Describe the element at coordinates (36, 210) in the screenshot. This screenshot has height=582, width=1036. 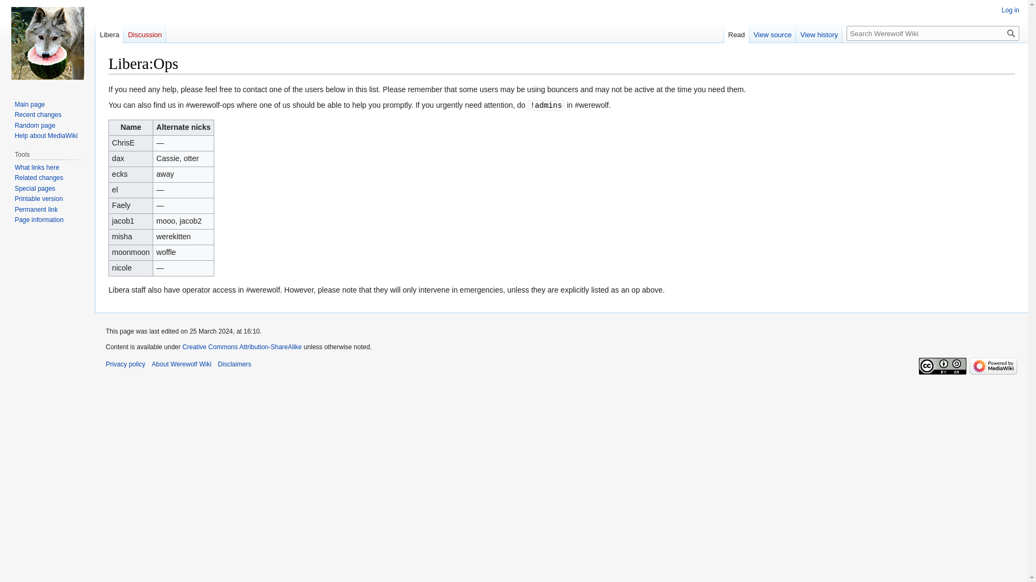
I see `Permanent link to this revision of this page` at that location.